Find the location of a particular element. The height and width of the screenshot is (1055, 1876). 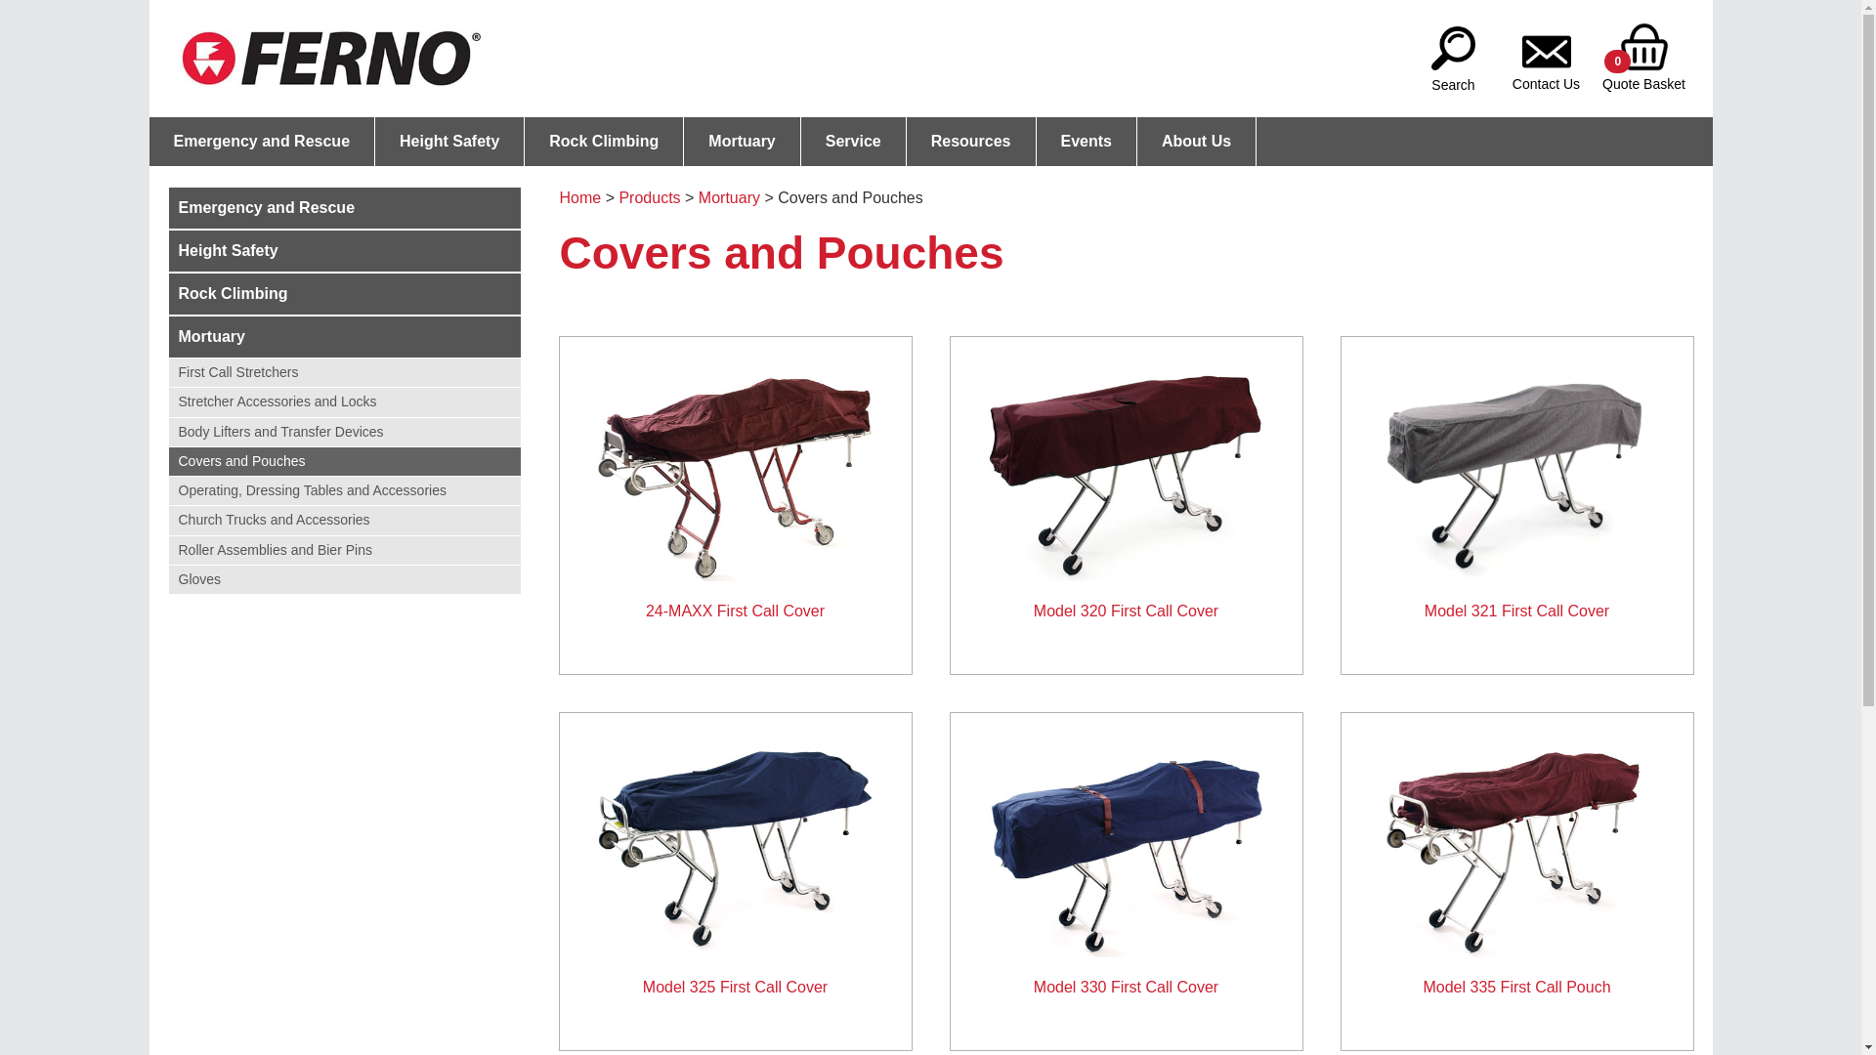

Model 325 First Call Cover is located at coordinates (735, 865).